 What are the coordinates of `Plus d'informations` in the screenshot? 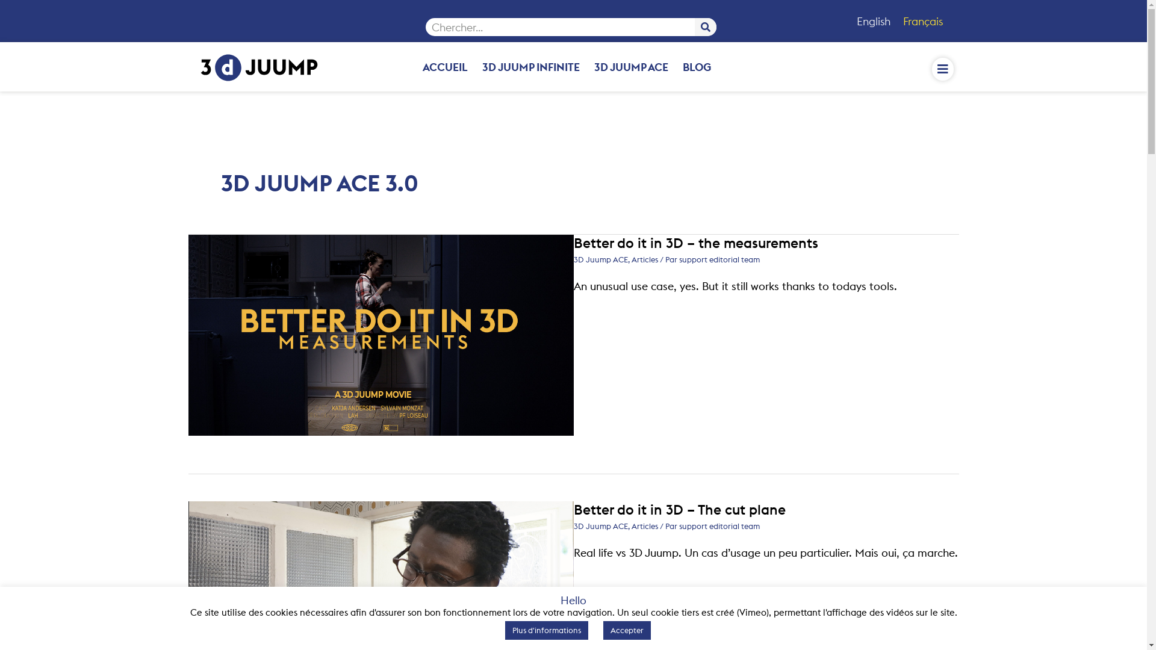 It's located at (547, 631).